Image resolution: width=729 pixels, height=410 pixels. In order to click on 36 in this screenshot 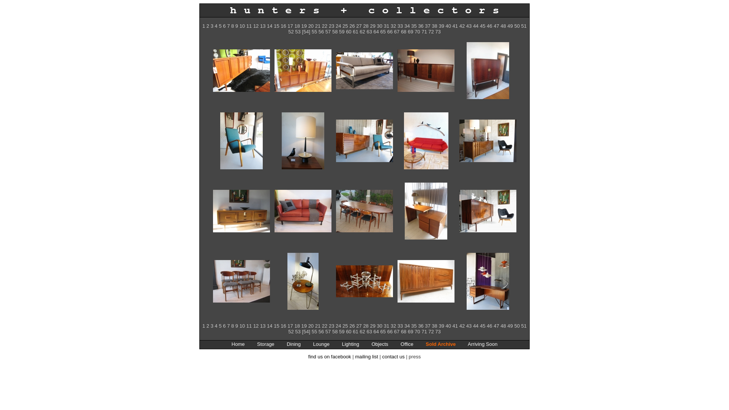, I will do `click(421, 326)`.